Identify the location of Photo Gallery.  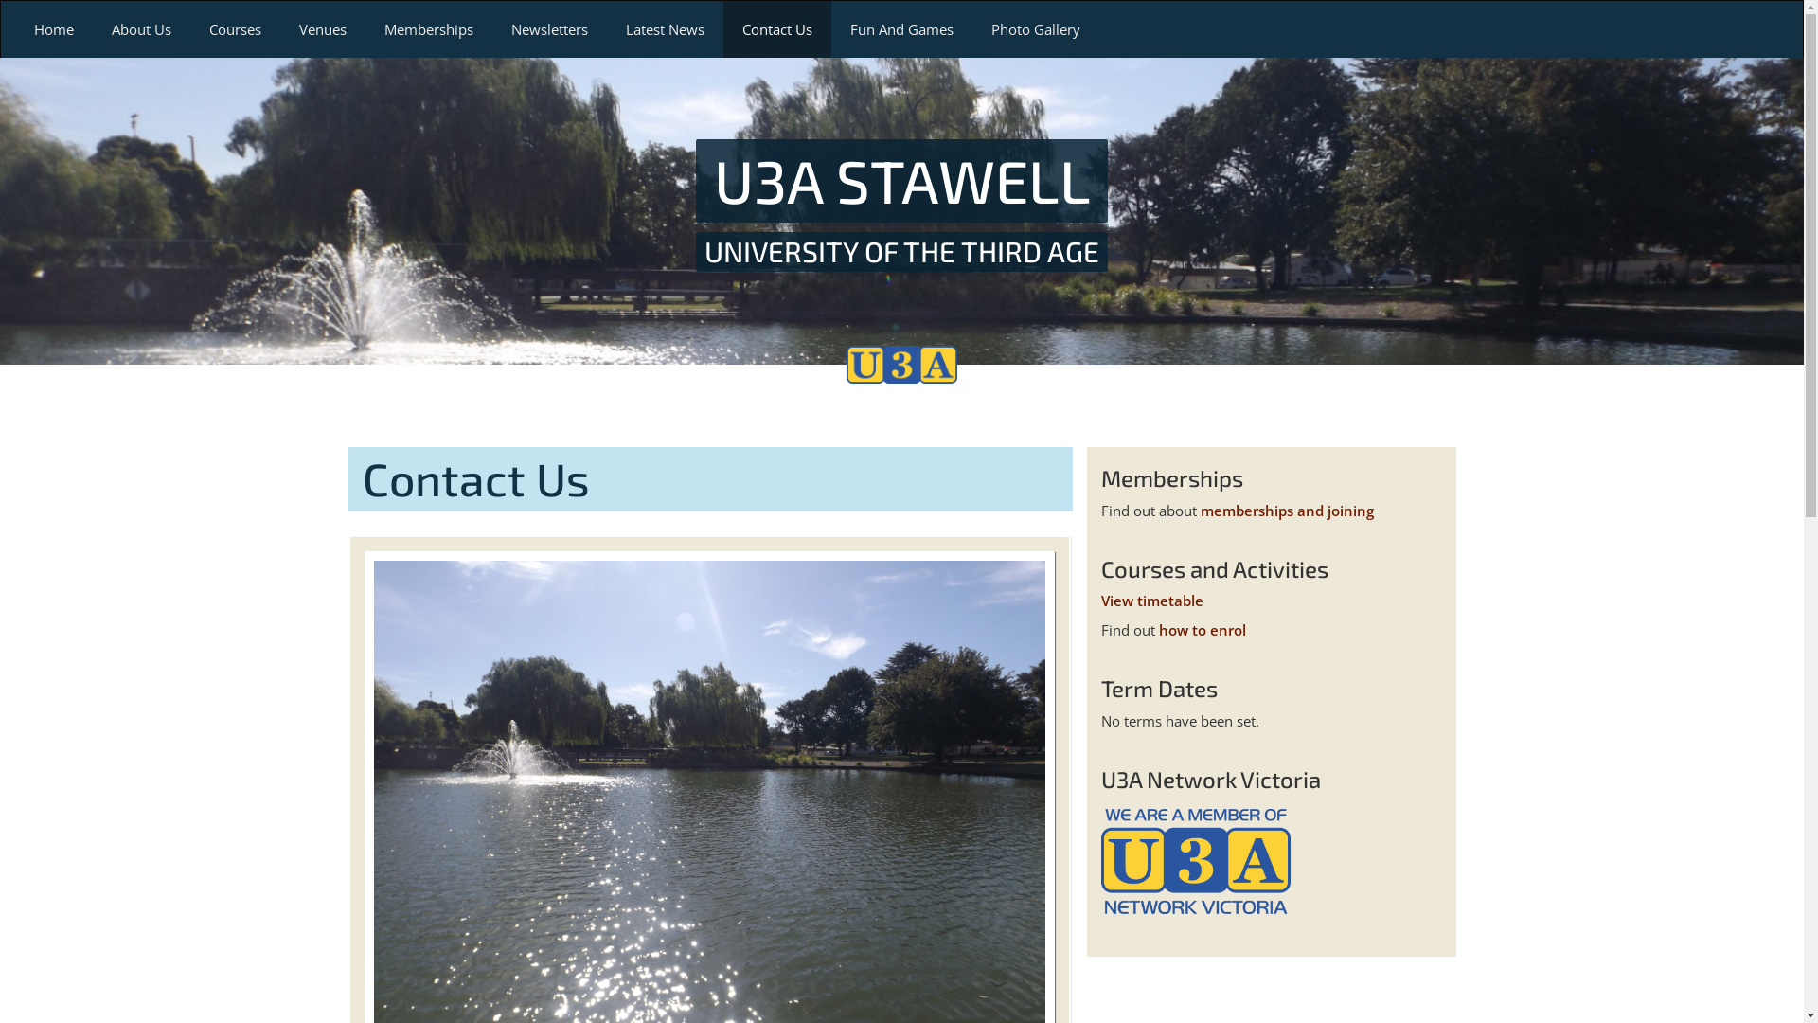
(1036, 29).